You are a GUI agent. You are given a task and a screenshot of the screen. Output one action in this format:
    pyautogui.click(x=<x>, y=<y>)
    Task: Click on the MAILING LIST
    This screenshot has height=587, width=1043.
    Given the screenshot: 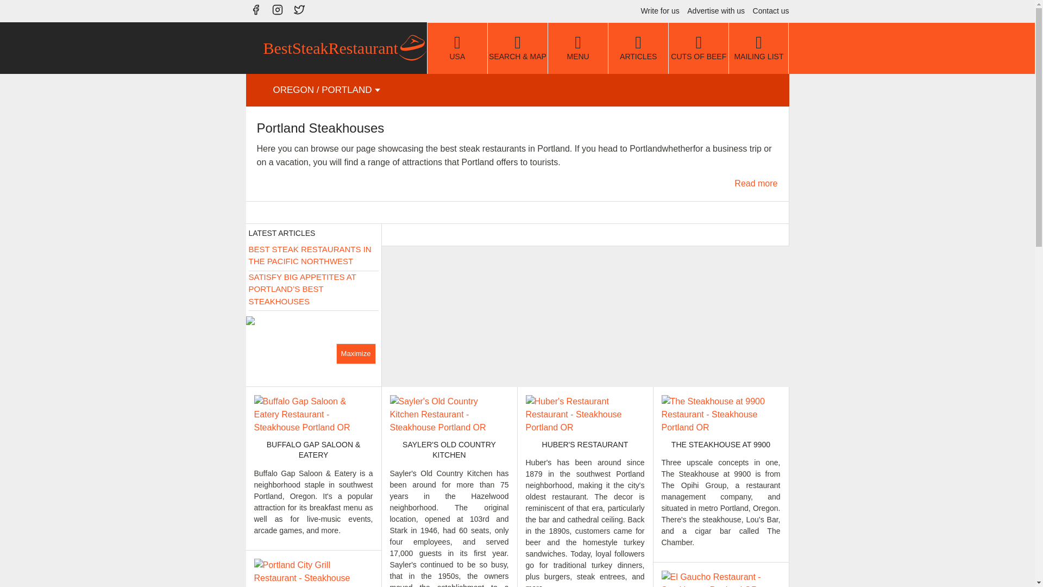 What is the action you would take?
    pyautogui.click(x=758, y=48)
    